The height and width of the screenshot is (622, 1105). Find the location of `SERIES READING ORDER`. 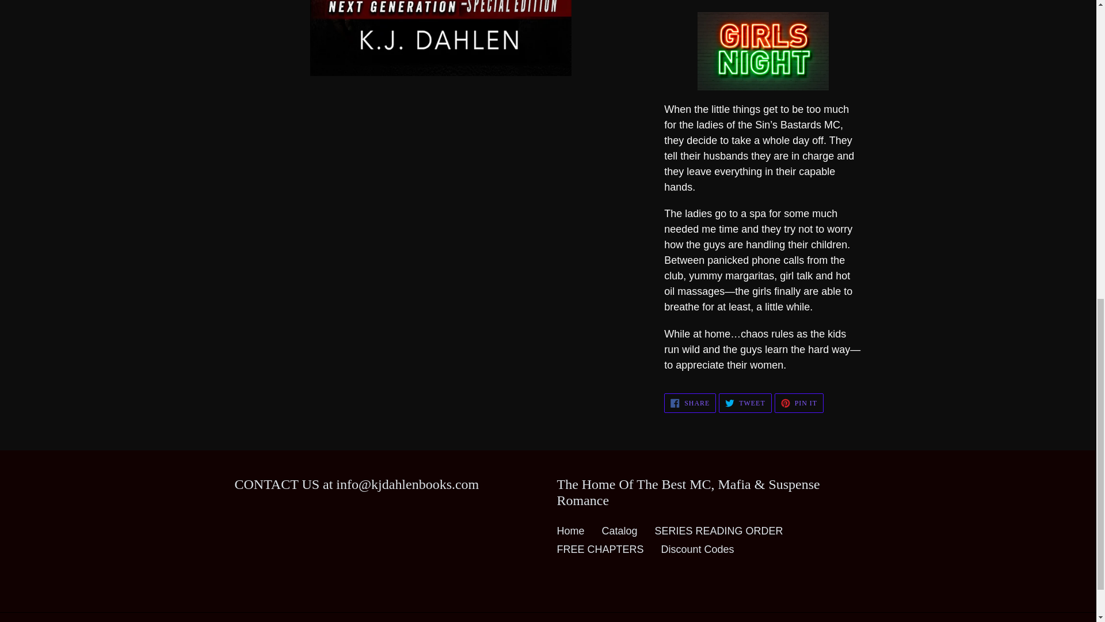

SERIES READING ORDER is located at coordinates (570, 531).